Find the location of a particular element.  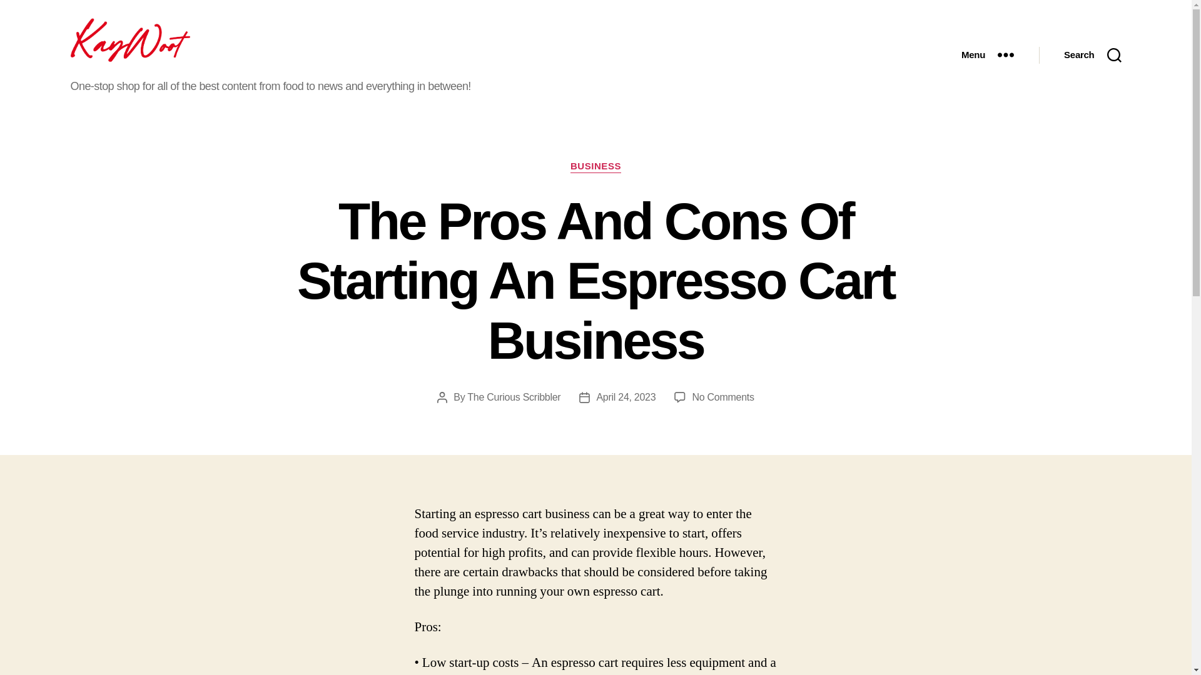

Menu is located at coordinates (987, 55).